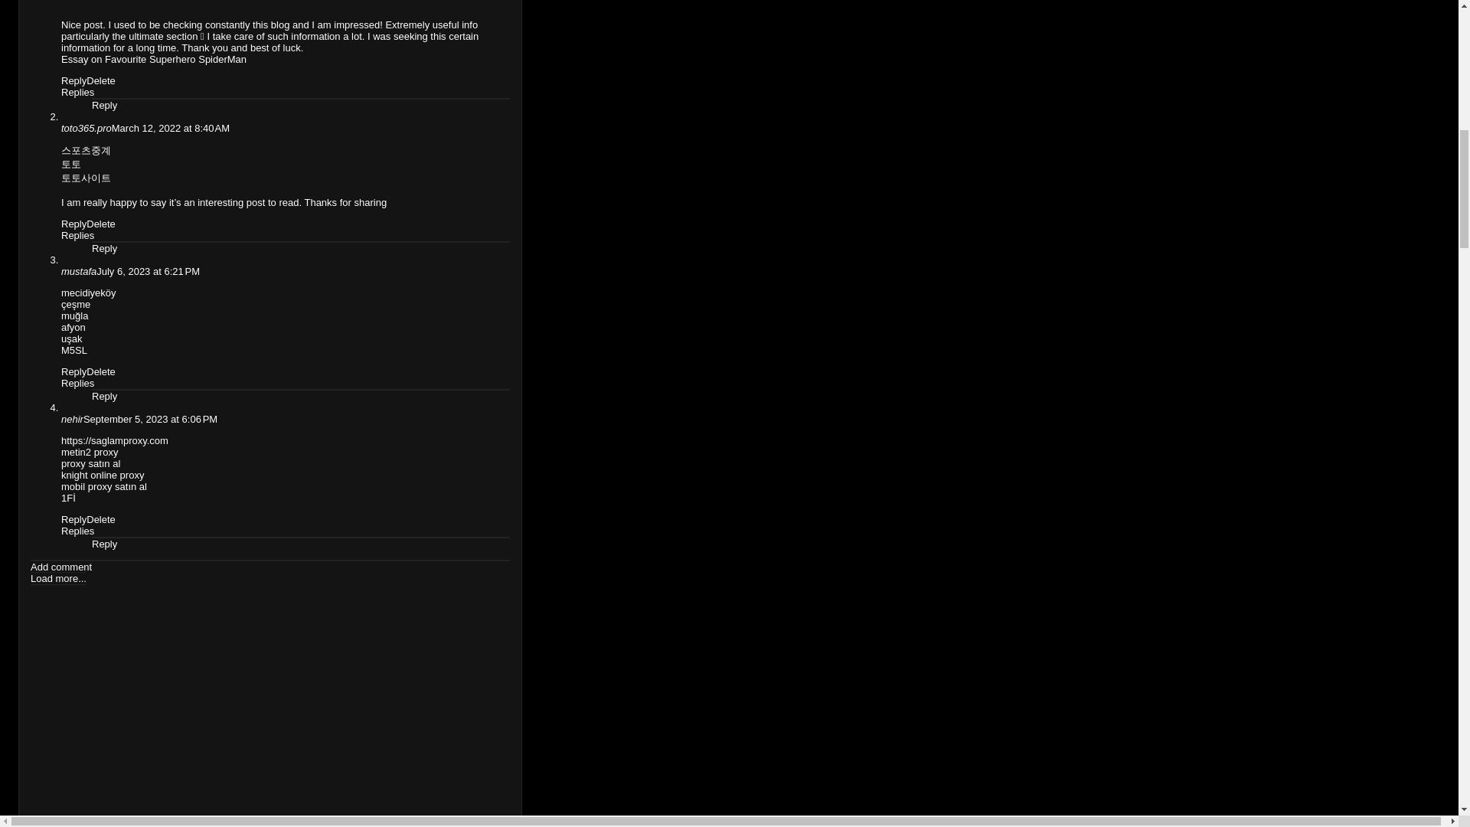  What do you see at coordinates (77, 92) in the screenshot?
I see `Replies` at bounding box center [77, 92].